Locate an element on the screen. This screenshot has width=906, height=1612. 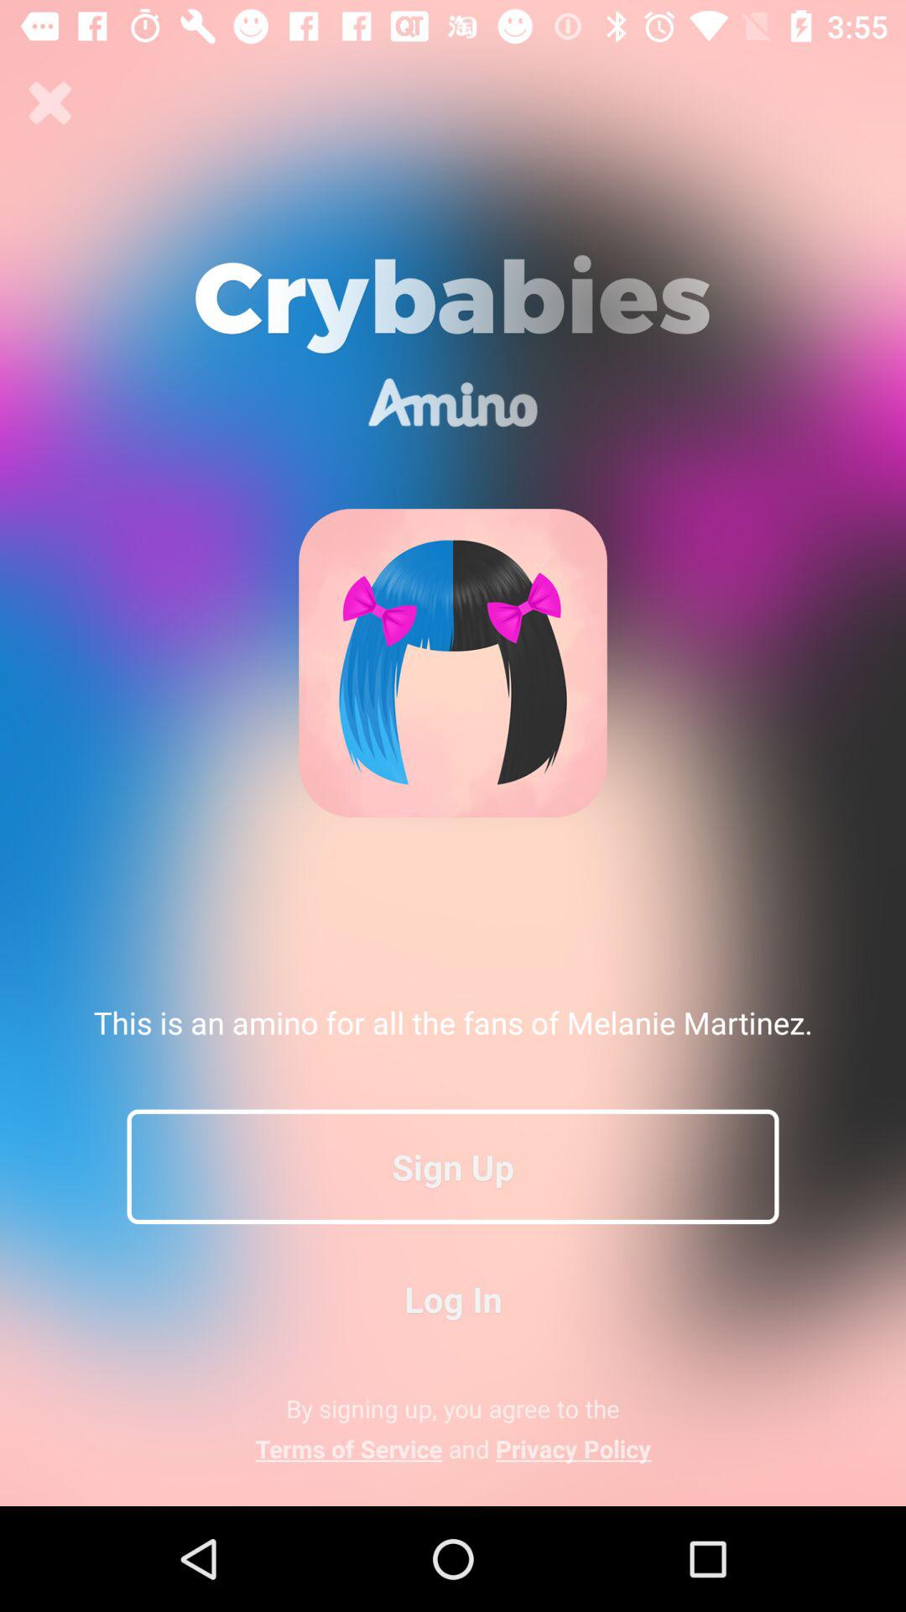
swipe to sign up item is located at coordinates (453, 1166).